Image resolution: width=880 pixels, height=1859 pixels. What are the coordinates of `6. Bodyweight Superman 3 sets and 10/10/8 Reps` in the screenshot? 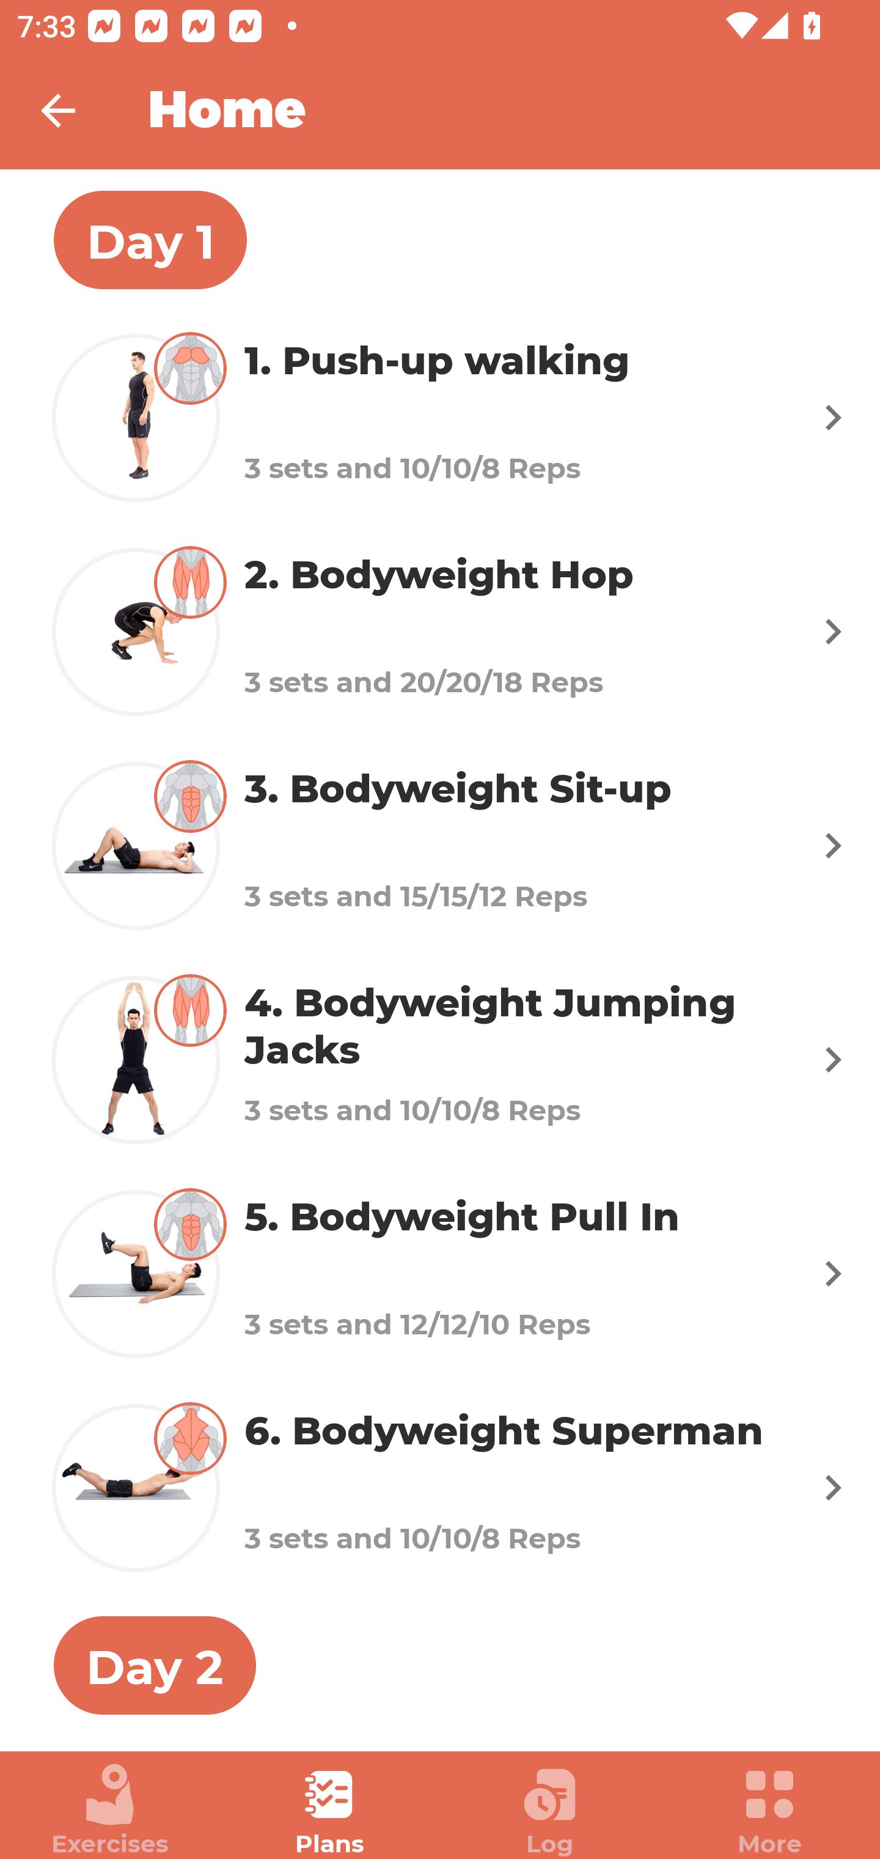 It's located at (440, 1488).